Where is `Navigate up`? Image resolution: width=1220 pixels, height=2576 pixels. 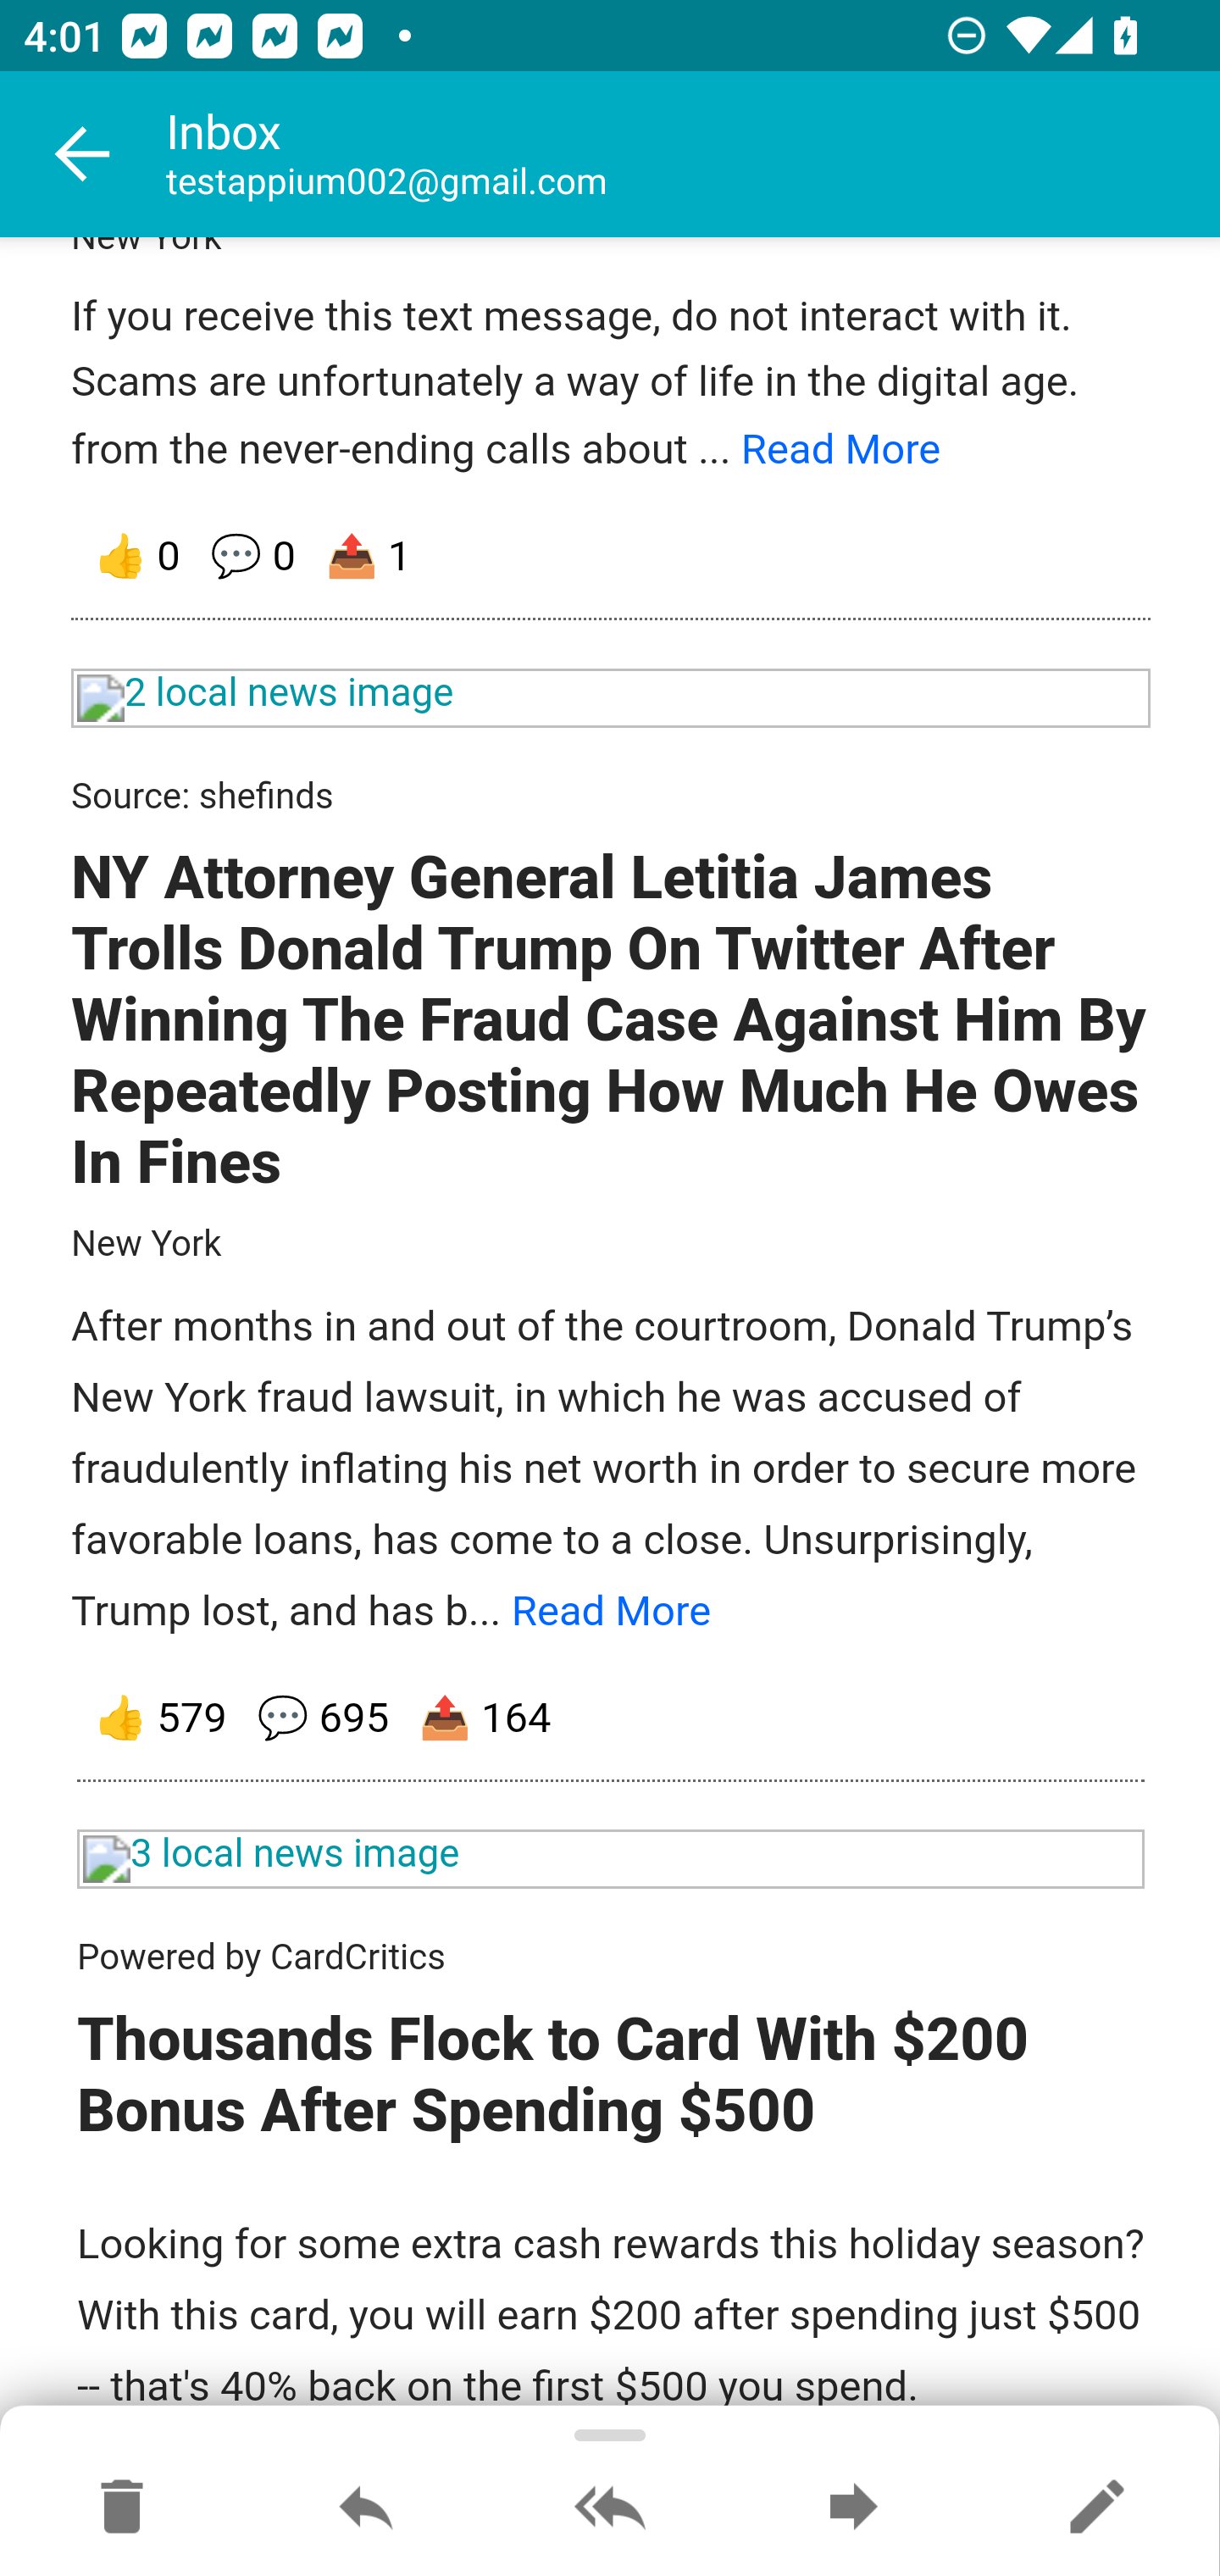 Navigate up is located at coordinates (83, 154).